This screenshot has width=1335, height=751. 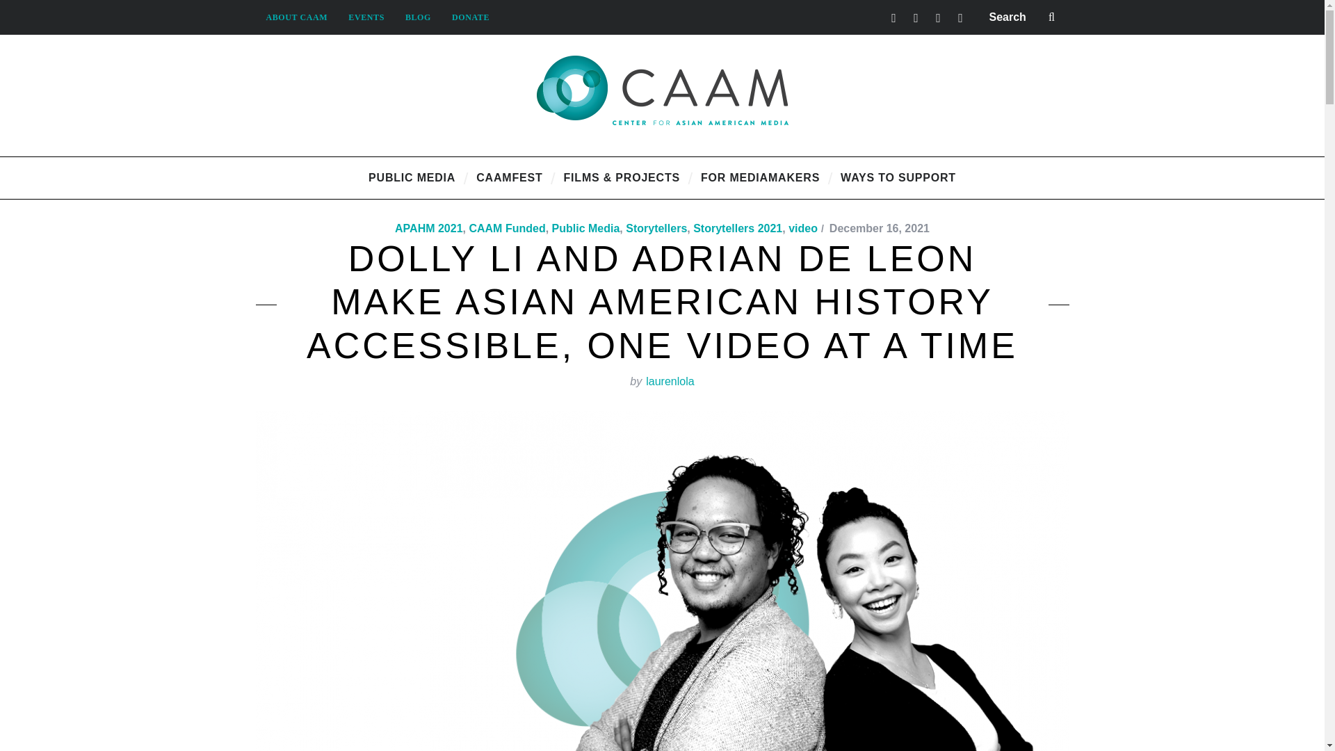 I want to click on ABOUT CAAM, so click(x=298, y=17).